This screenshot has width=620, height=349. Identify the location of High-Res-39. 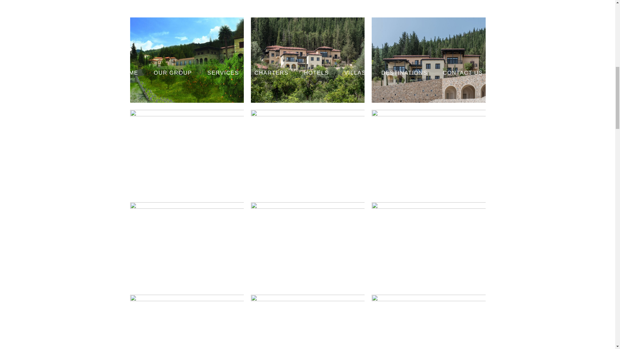
(187, 153).